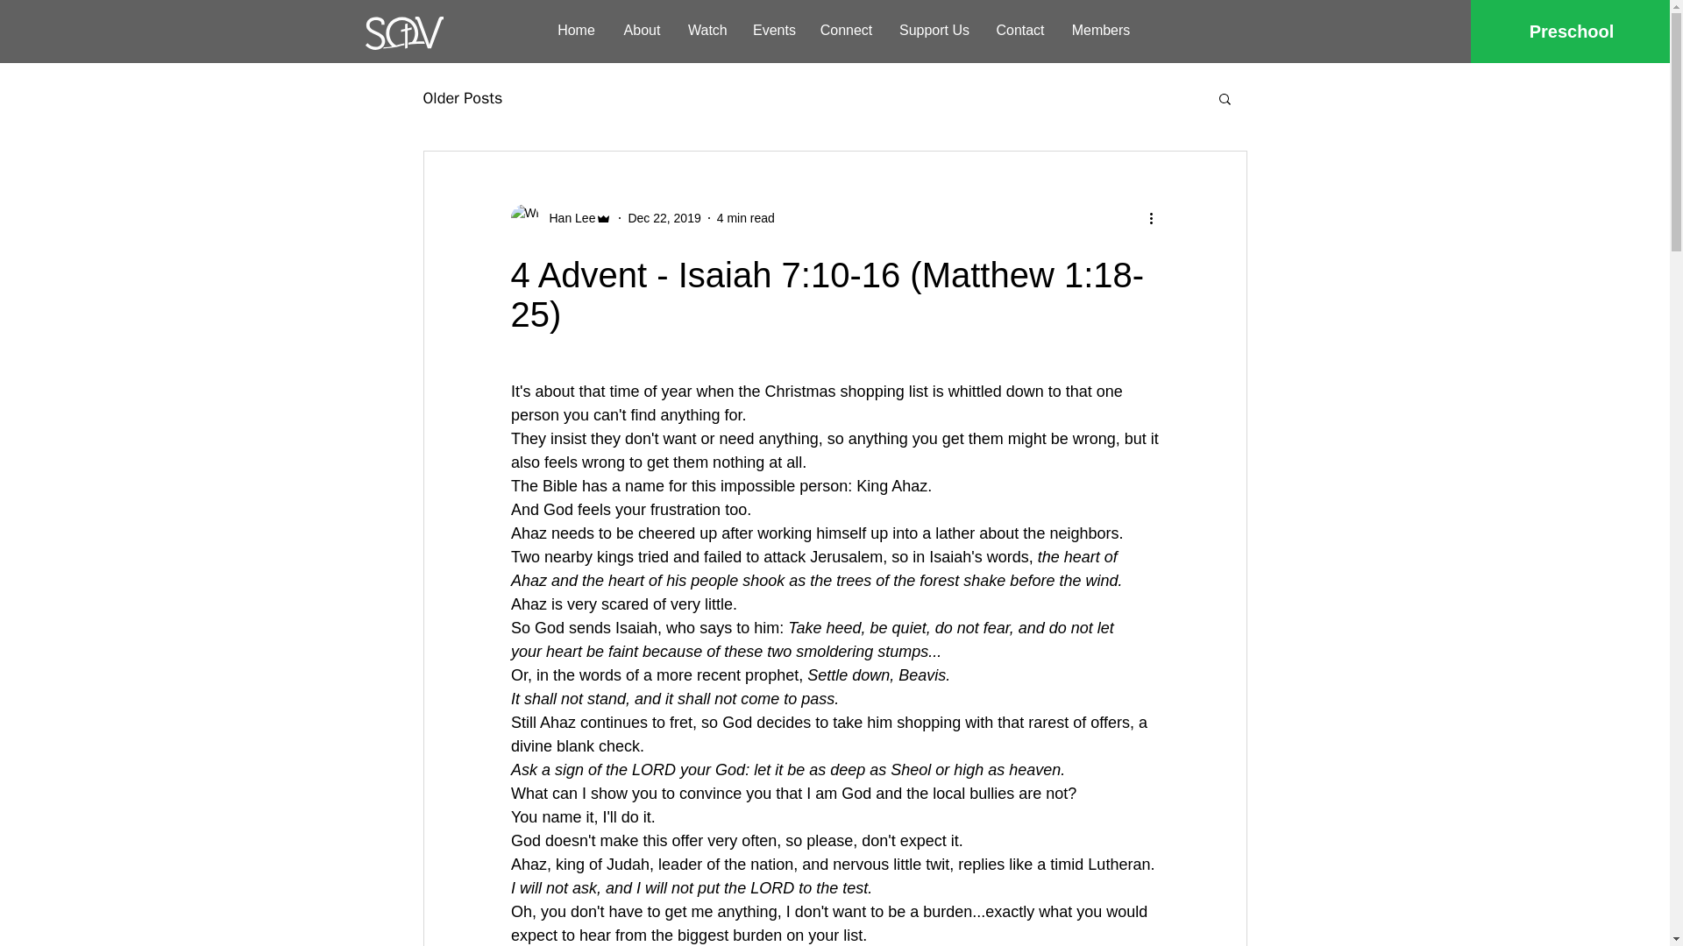 This screenshot has height=946, width=1683. Describe the element at coordinates (461, 98) in the screenshot. I see `Older Posts` at that location.